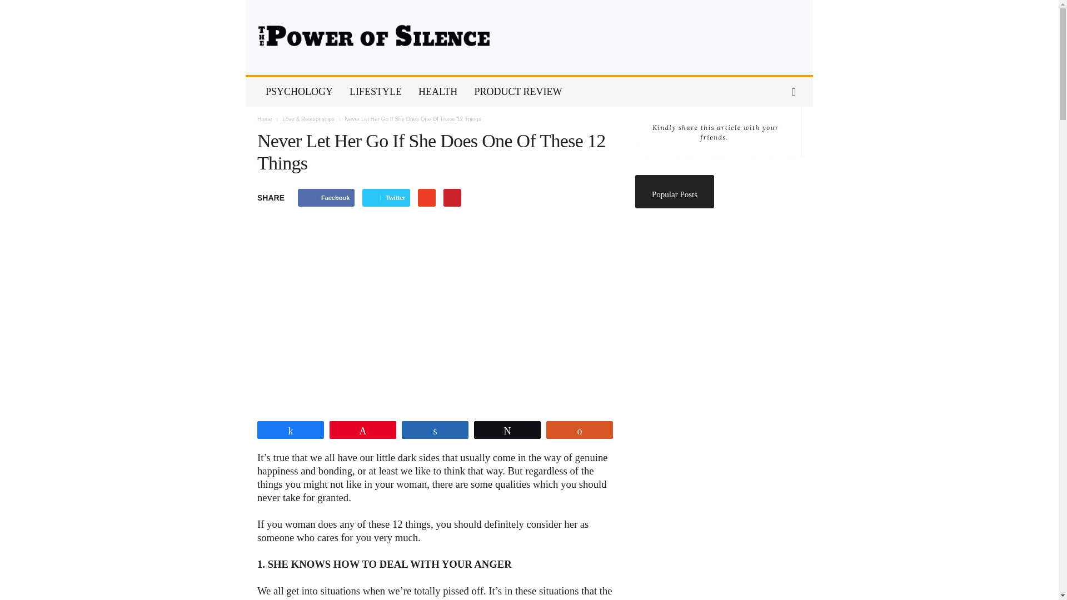 Image resolution: width=1067 pixels, height=600 pixels. I want to click on HEALTH, so click(437, 92).